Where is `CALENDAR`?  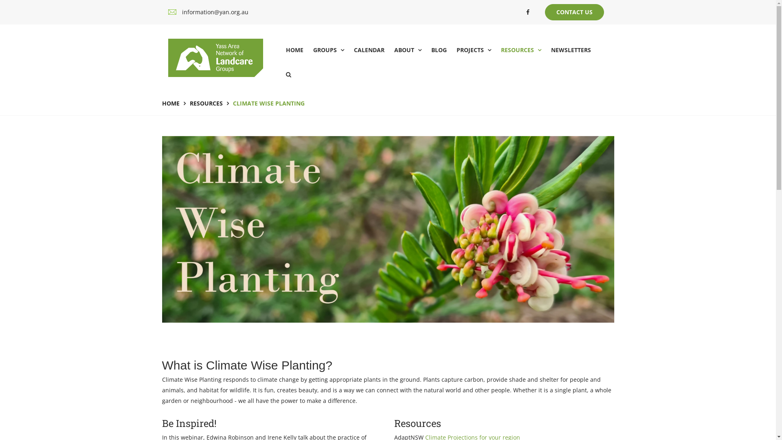
CALENDAR is located at coordinates (369, 50).